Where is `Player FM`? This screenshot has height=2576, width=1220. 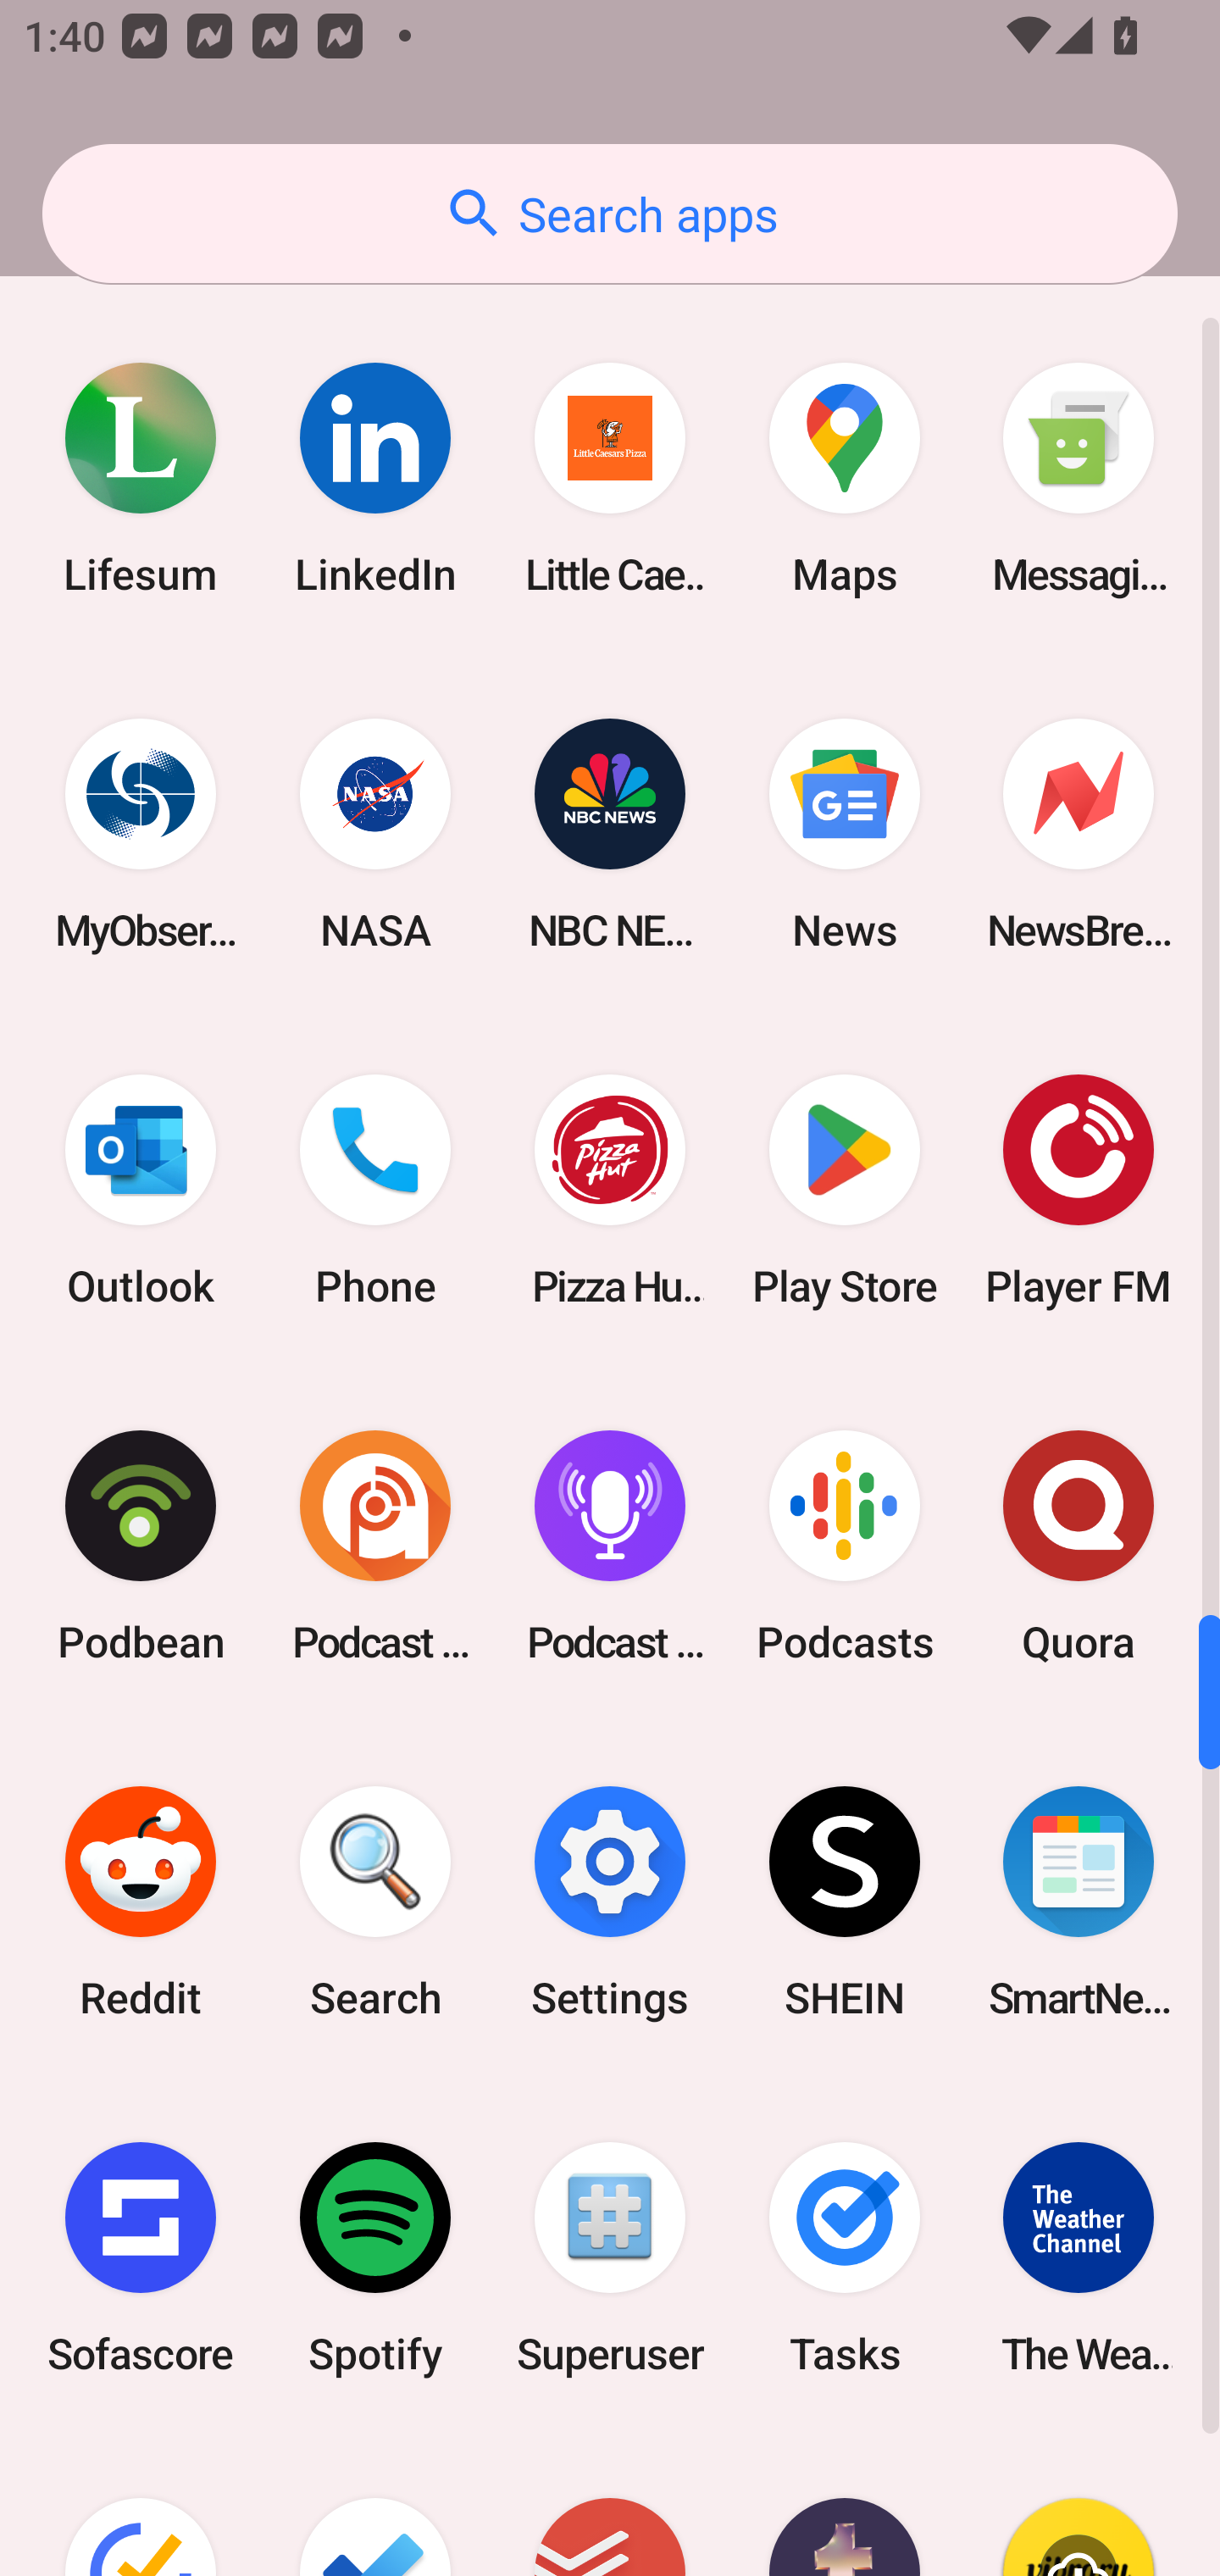 Player FM is located at coordinates (1079, 1190).